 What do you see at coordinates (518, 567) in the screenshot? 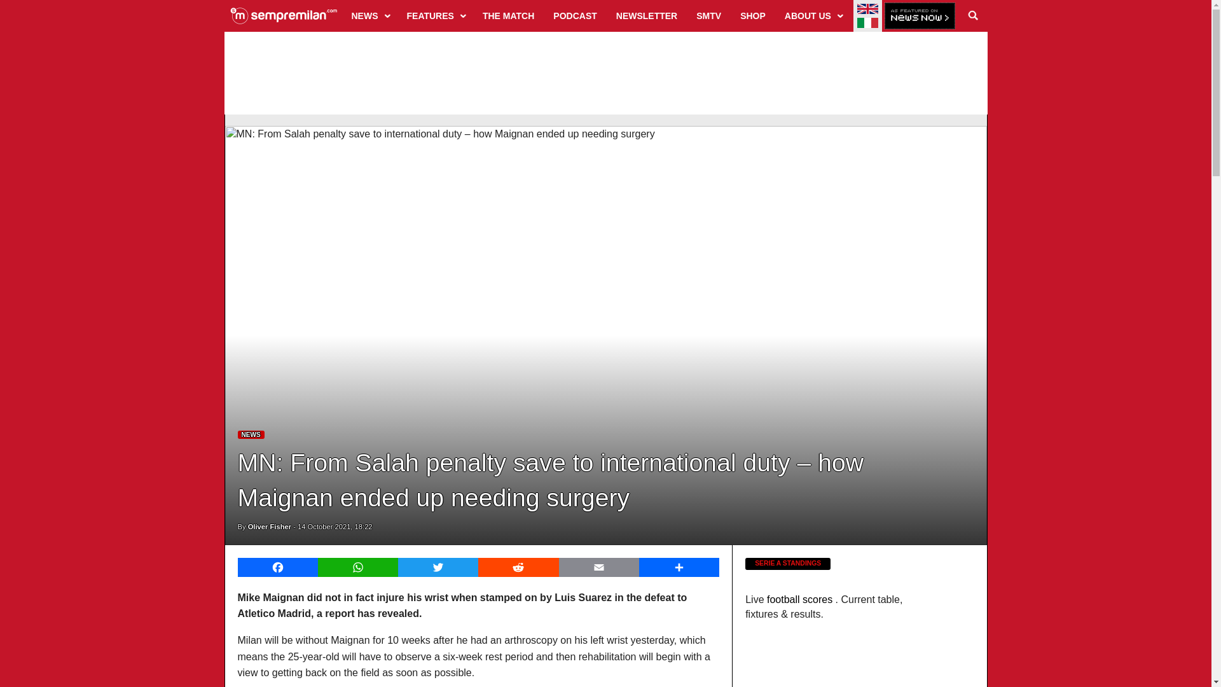
I see `Reddit` at bounding box center [518, 567].